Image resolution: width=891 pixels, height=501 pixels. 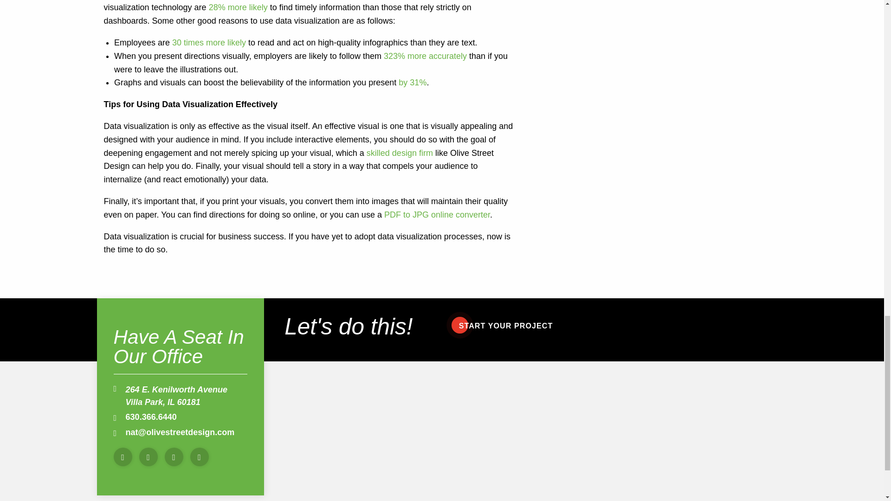 What do you see at coordinates (400, 153) in the screenshot?
I see `skilled design firm` at bounding box center [400, 153].